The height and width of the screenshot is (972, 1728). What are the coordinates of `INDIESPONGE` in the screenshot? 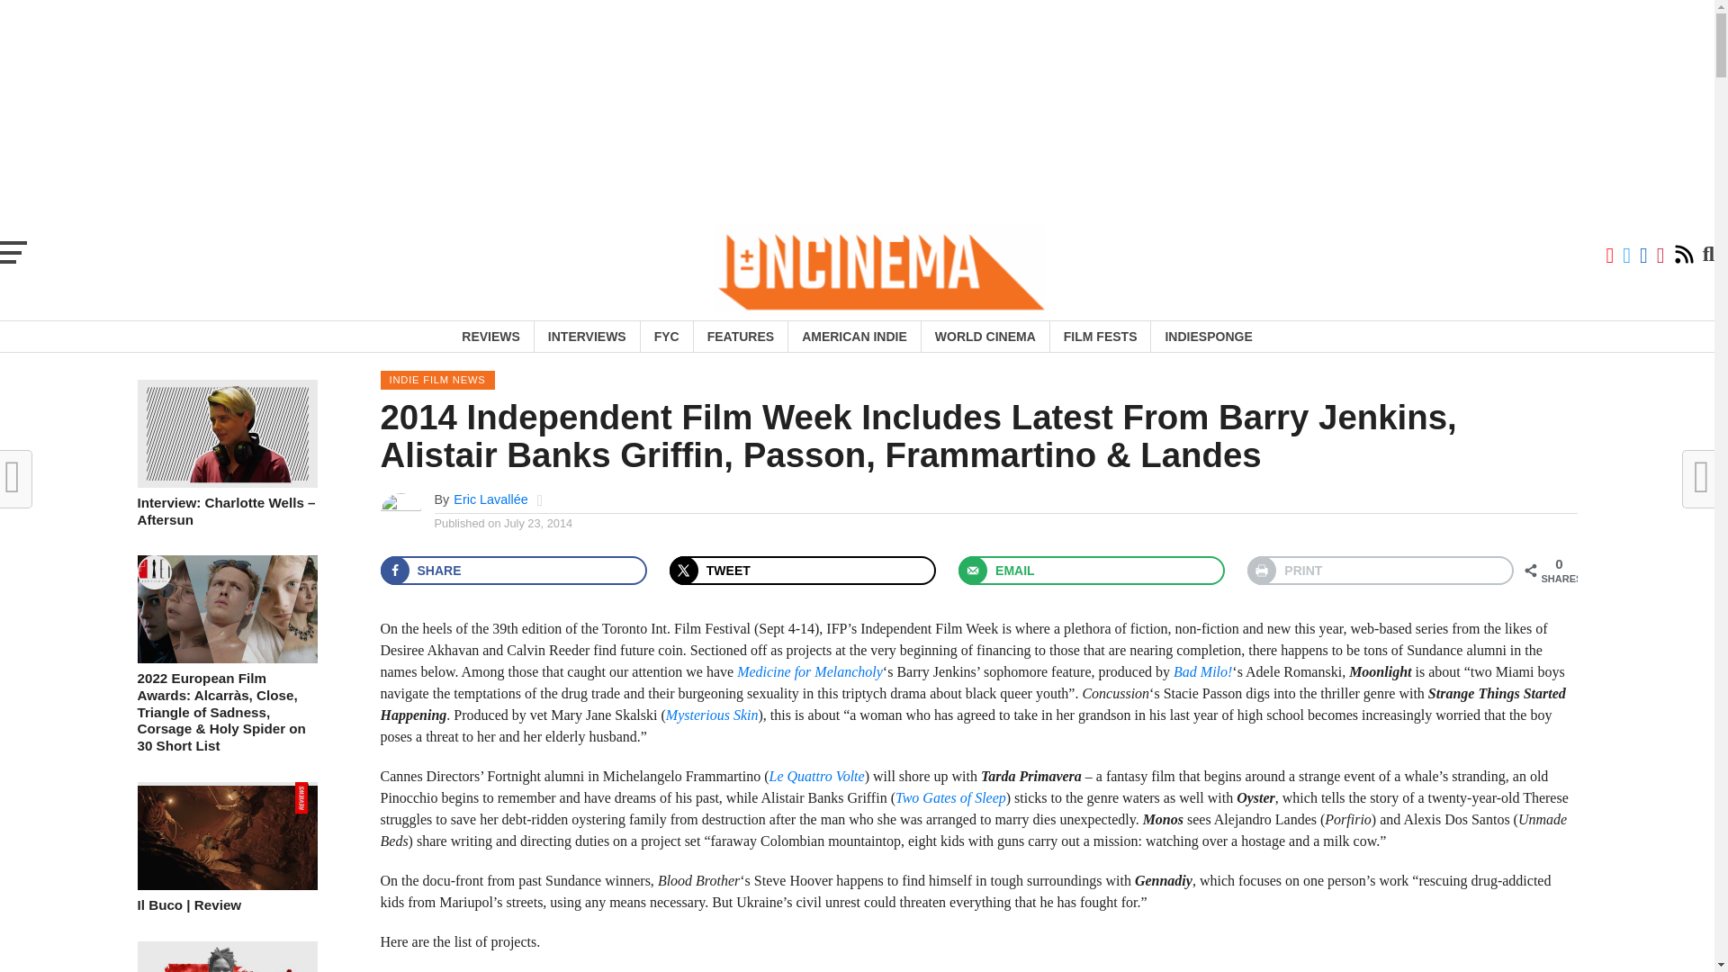 It's located at (1208, 337).